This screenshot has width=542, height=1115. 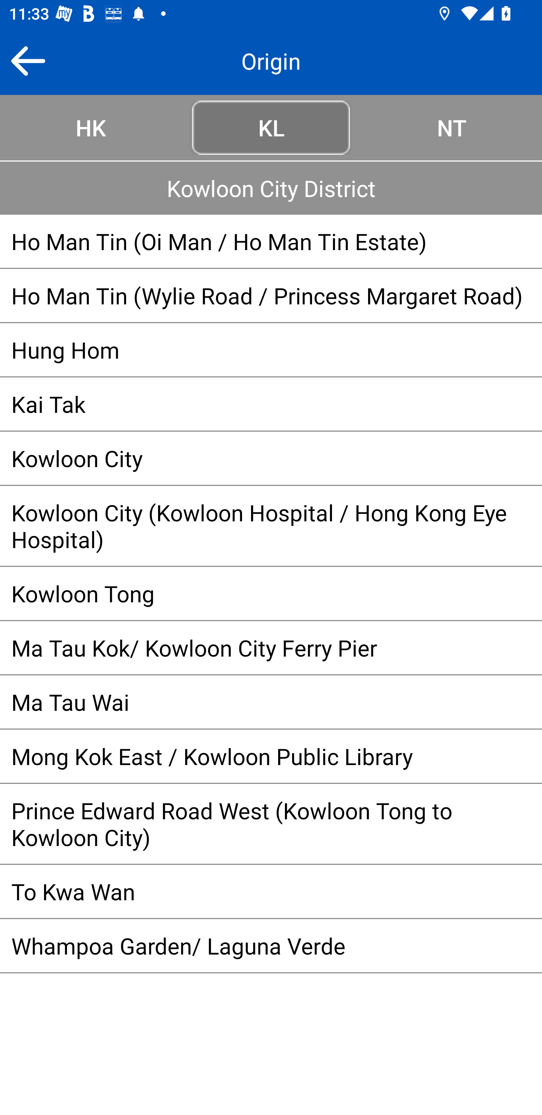 What do you see at coordinates (271, 593) in the screenshot?
I see `Kowloon Tong` at bounding box center [271, 593].